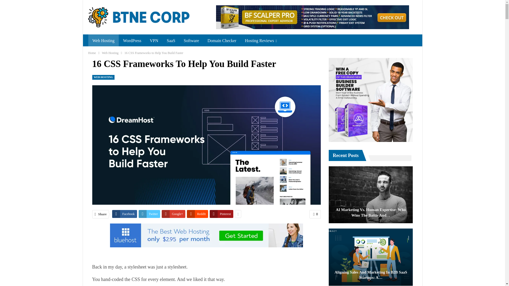  Describe the element at coordinates (315, 214) in the screenshot. I see `0` at that location.